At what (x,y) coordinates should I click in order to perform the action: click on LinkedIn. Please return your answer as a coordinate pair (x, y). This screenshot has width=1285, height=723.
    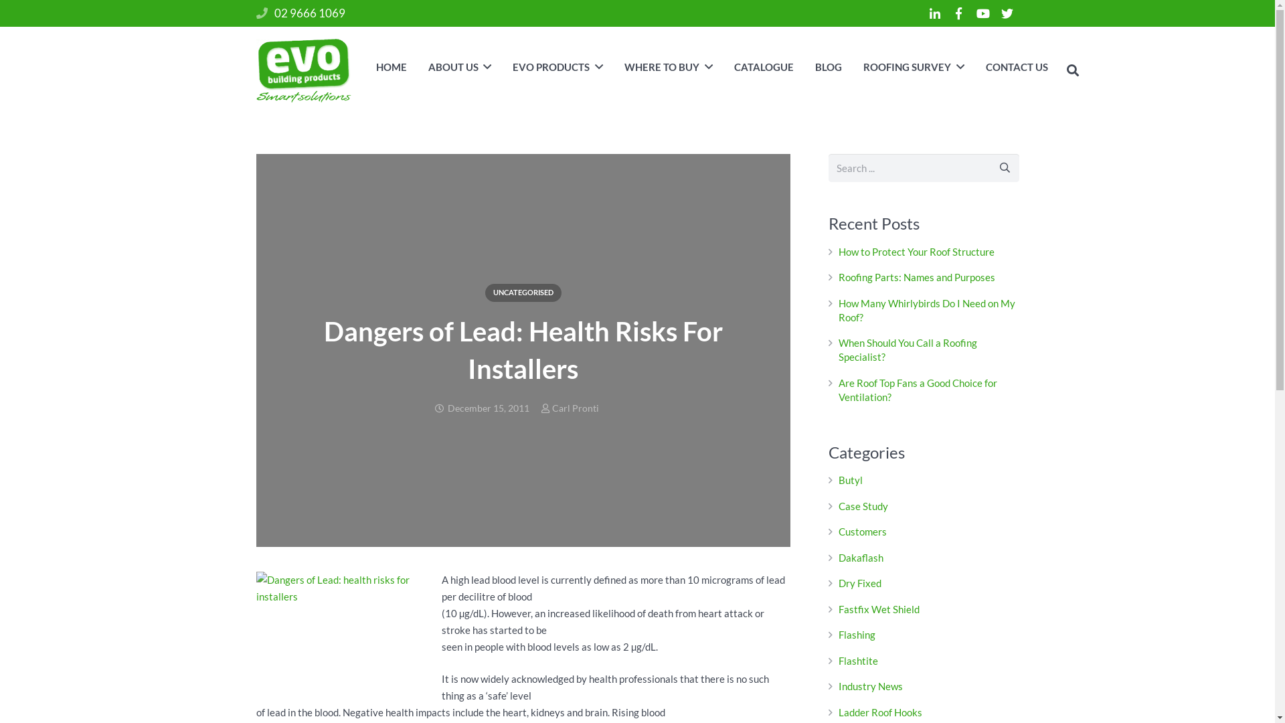
    Looking at the image, I should click on (934, 13).